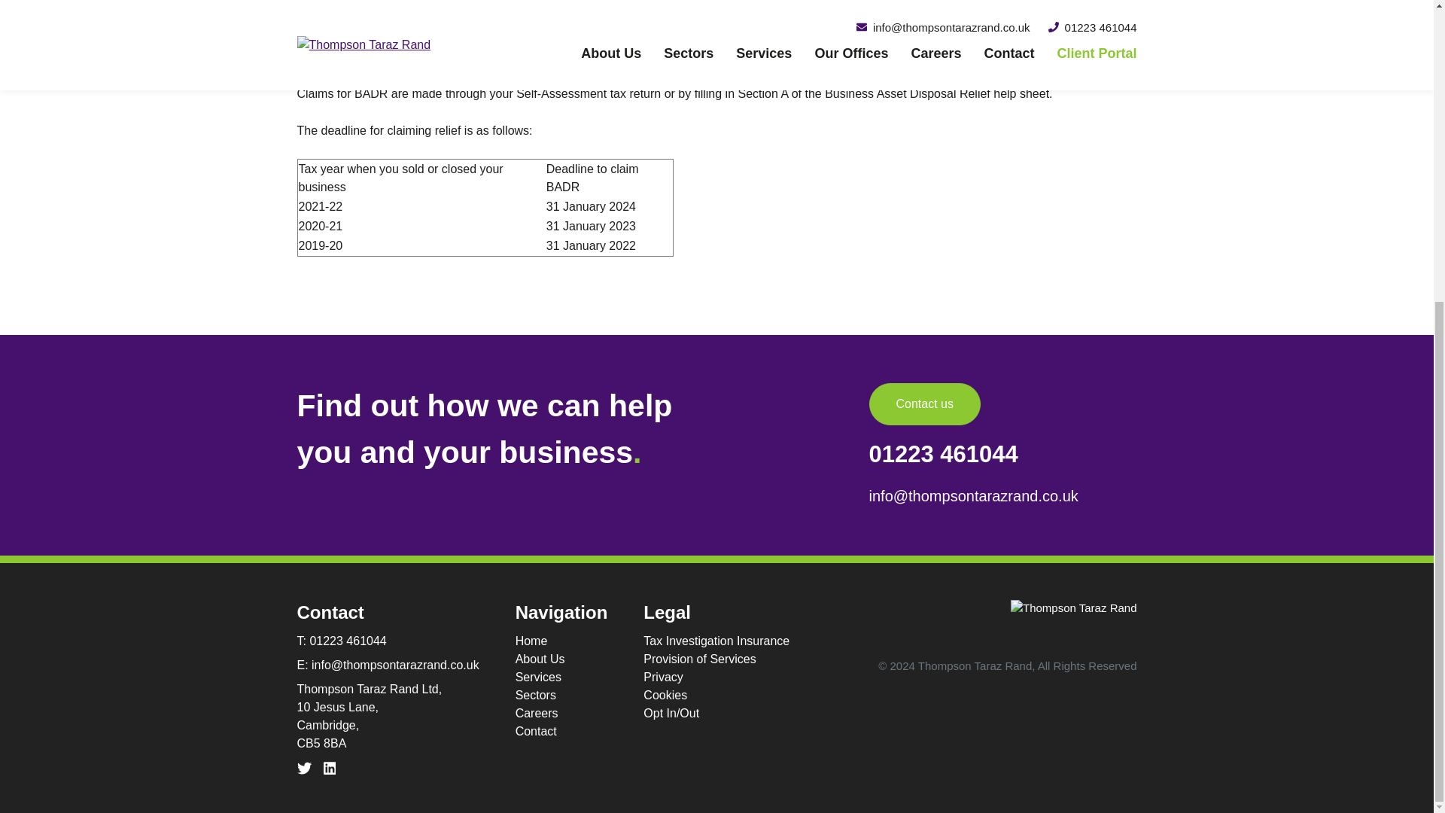  What do you see at coordinates (561, 696) in the screenshot?
I see `Sectors` at bounding box center [561, 696].